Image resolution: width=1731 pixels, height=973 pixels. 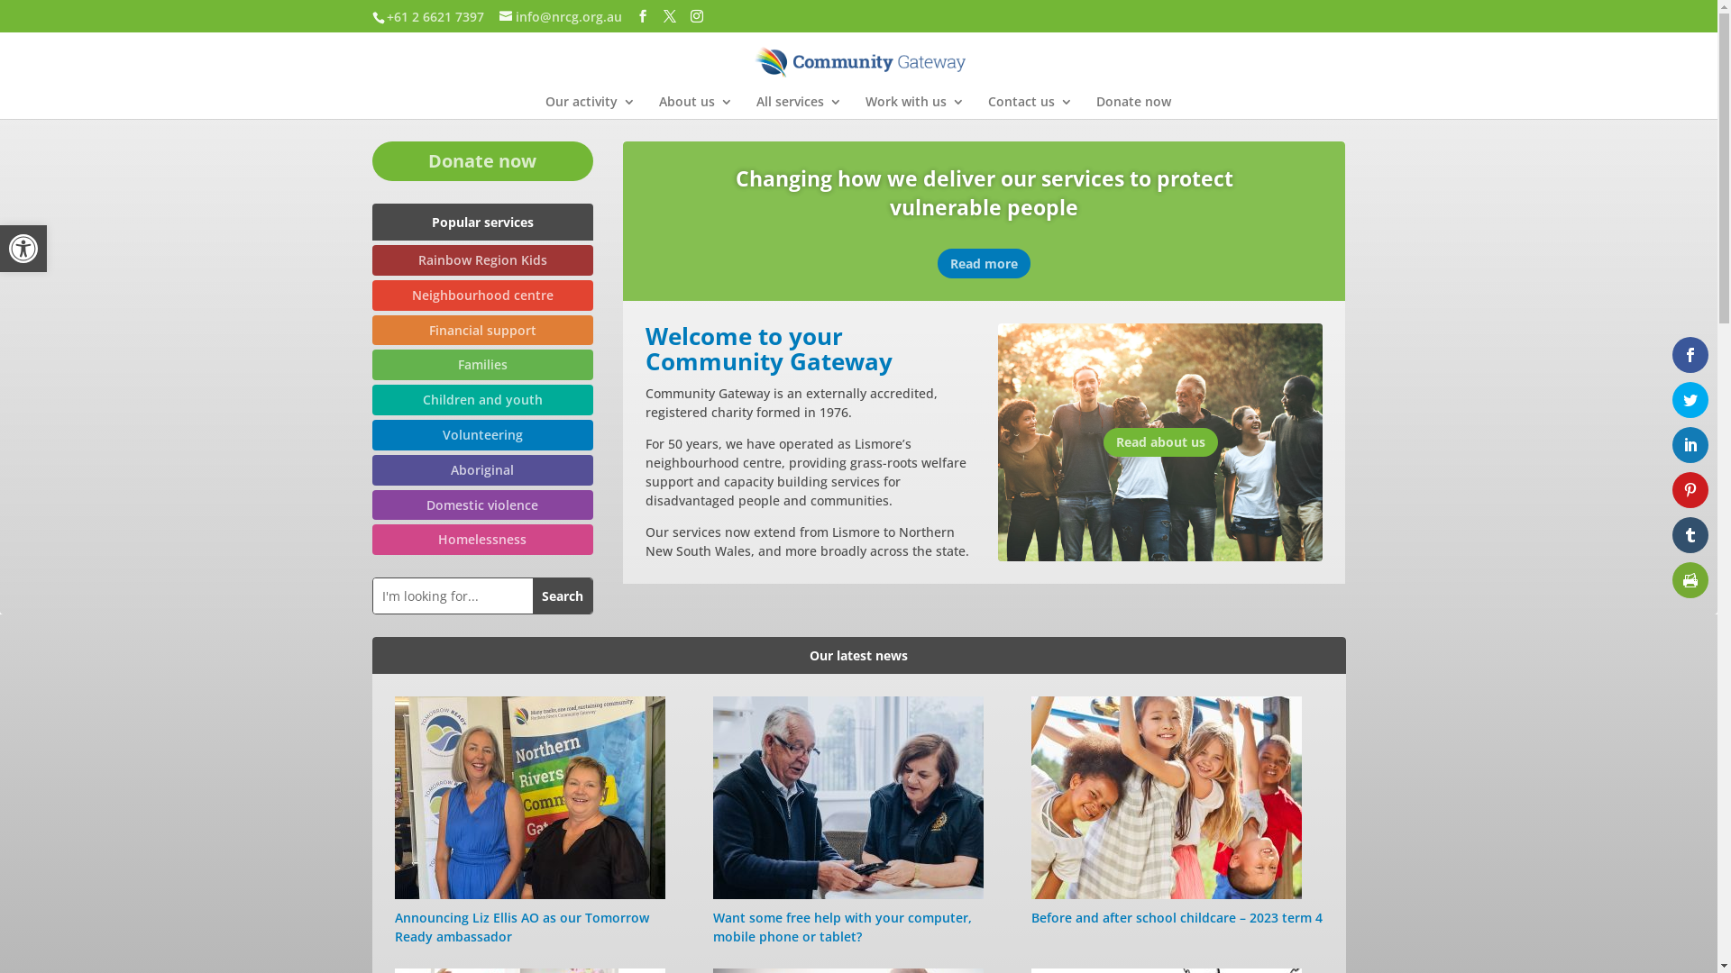 I want to click on Read more, so click(x=985, y=263).